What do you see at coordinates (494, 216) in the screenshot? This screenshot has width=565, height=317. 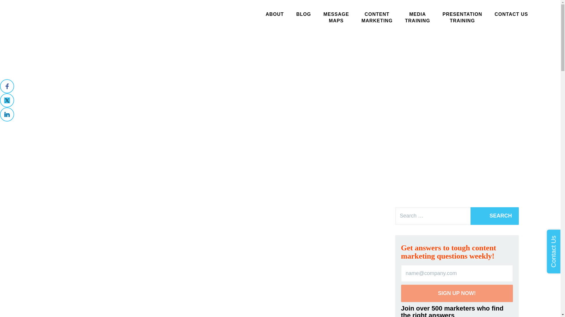 I see `Search` at bounding box center [494, 216].